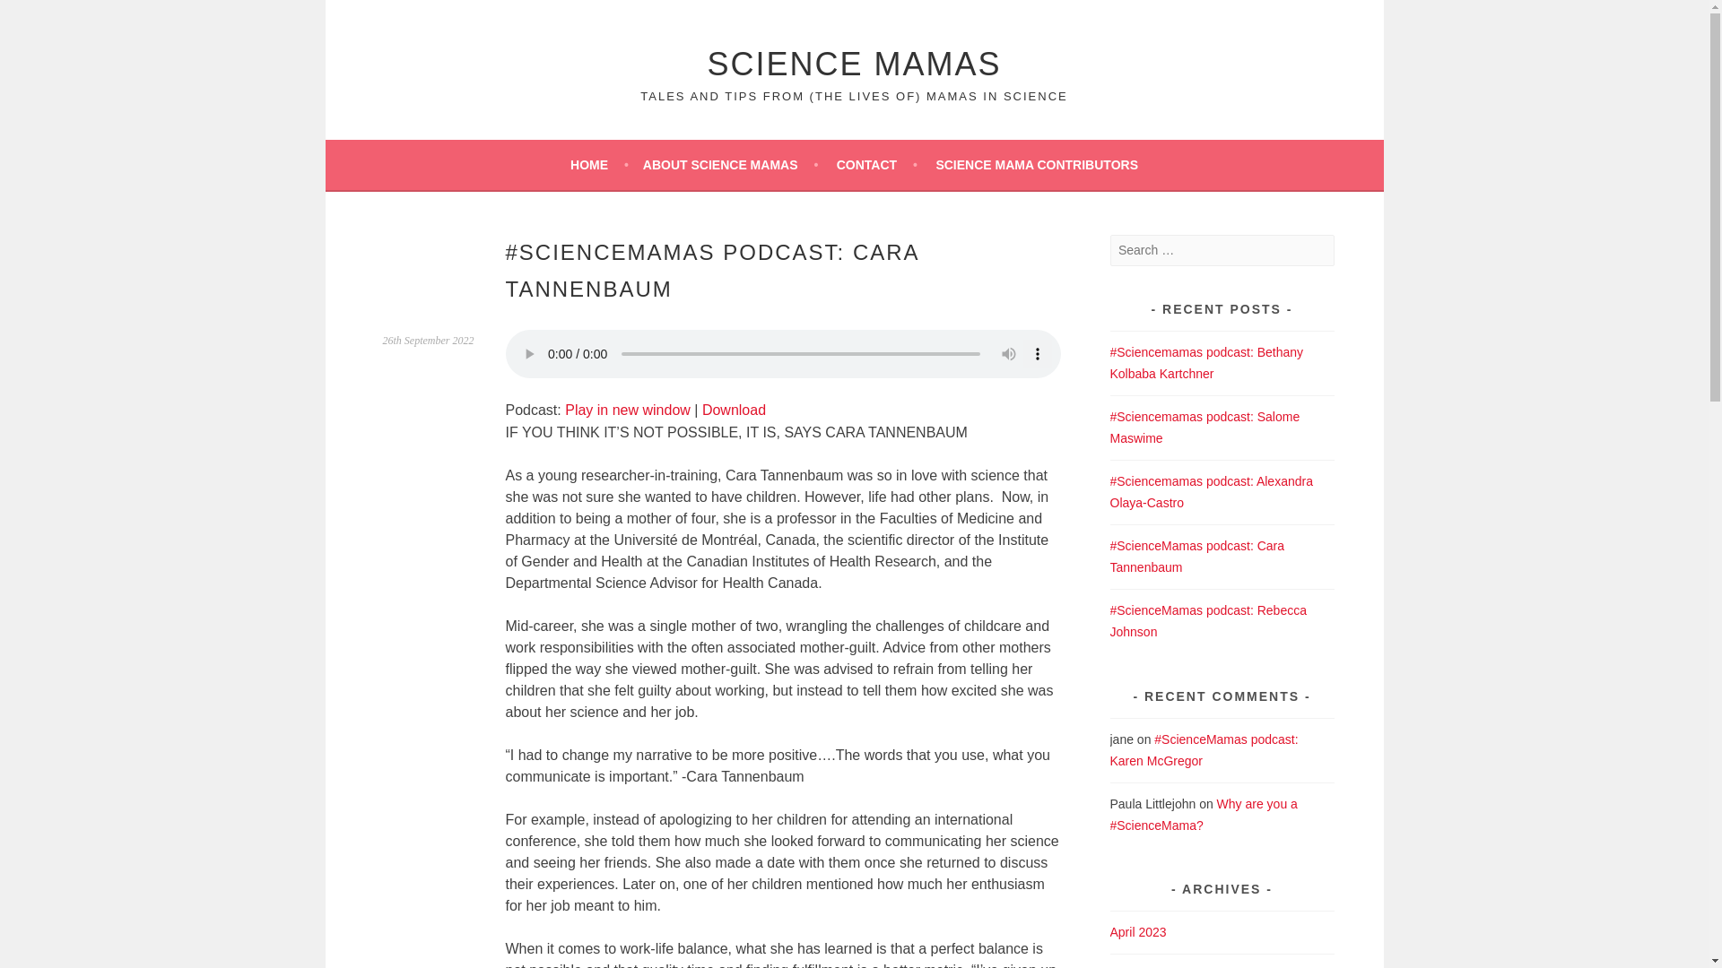 The width and height of the screenshot is (1722, 968). I want to click on Science Mamas, so click(853, 63).